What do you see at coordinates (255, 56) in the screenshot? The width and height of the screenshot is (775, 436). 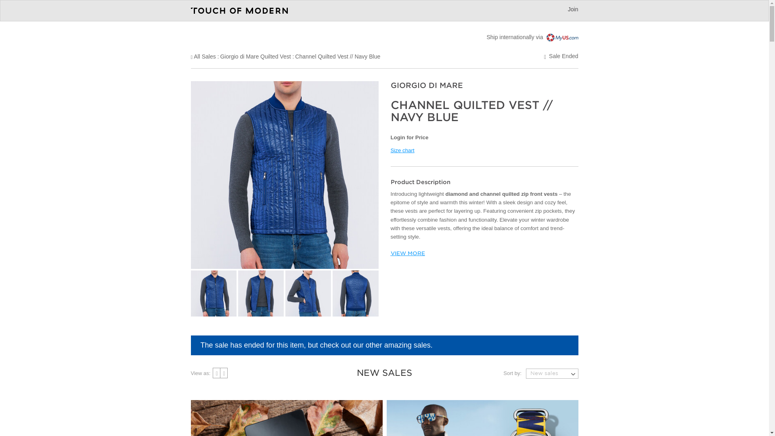 I see `Giorgio di Mare Quilted Vest` at bounding box center [255, 56].